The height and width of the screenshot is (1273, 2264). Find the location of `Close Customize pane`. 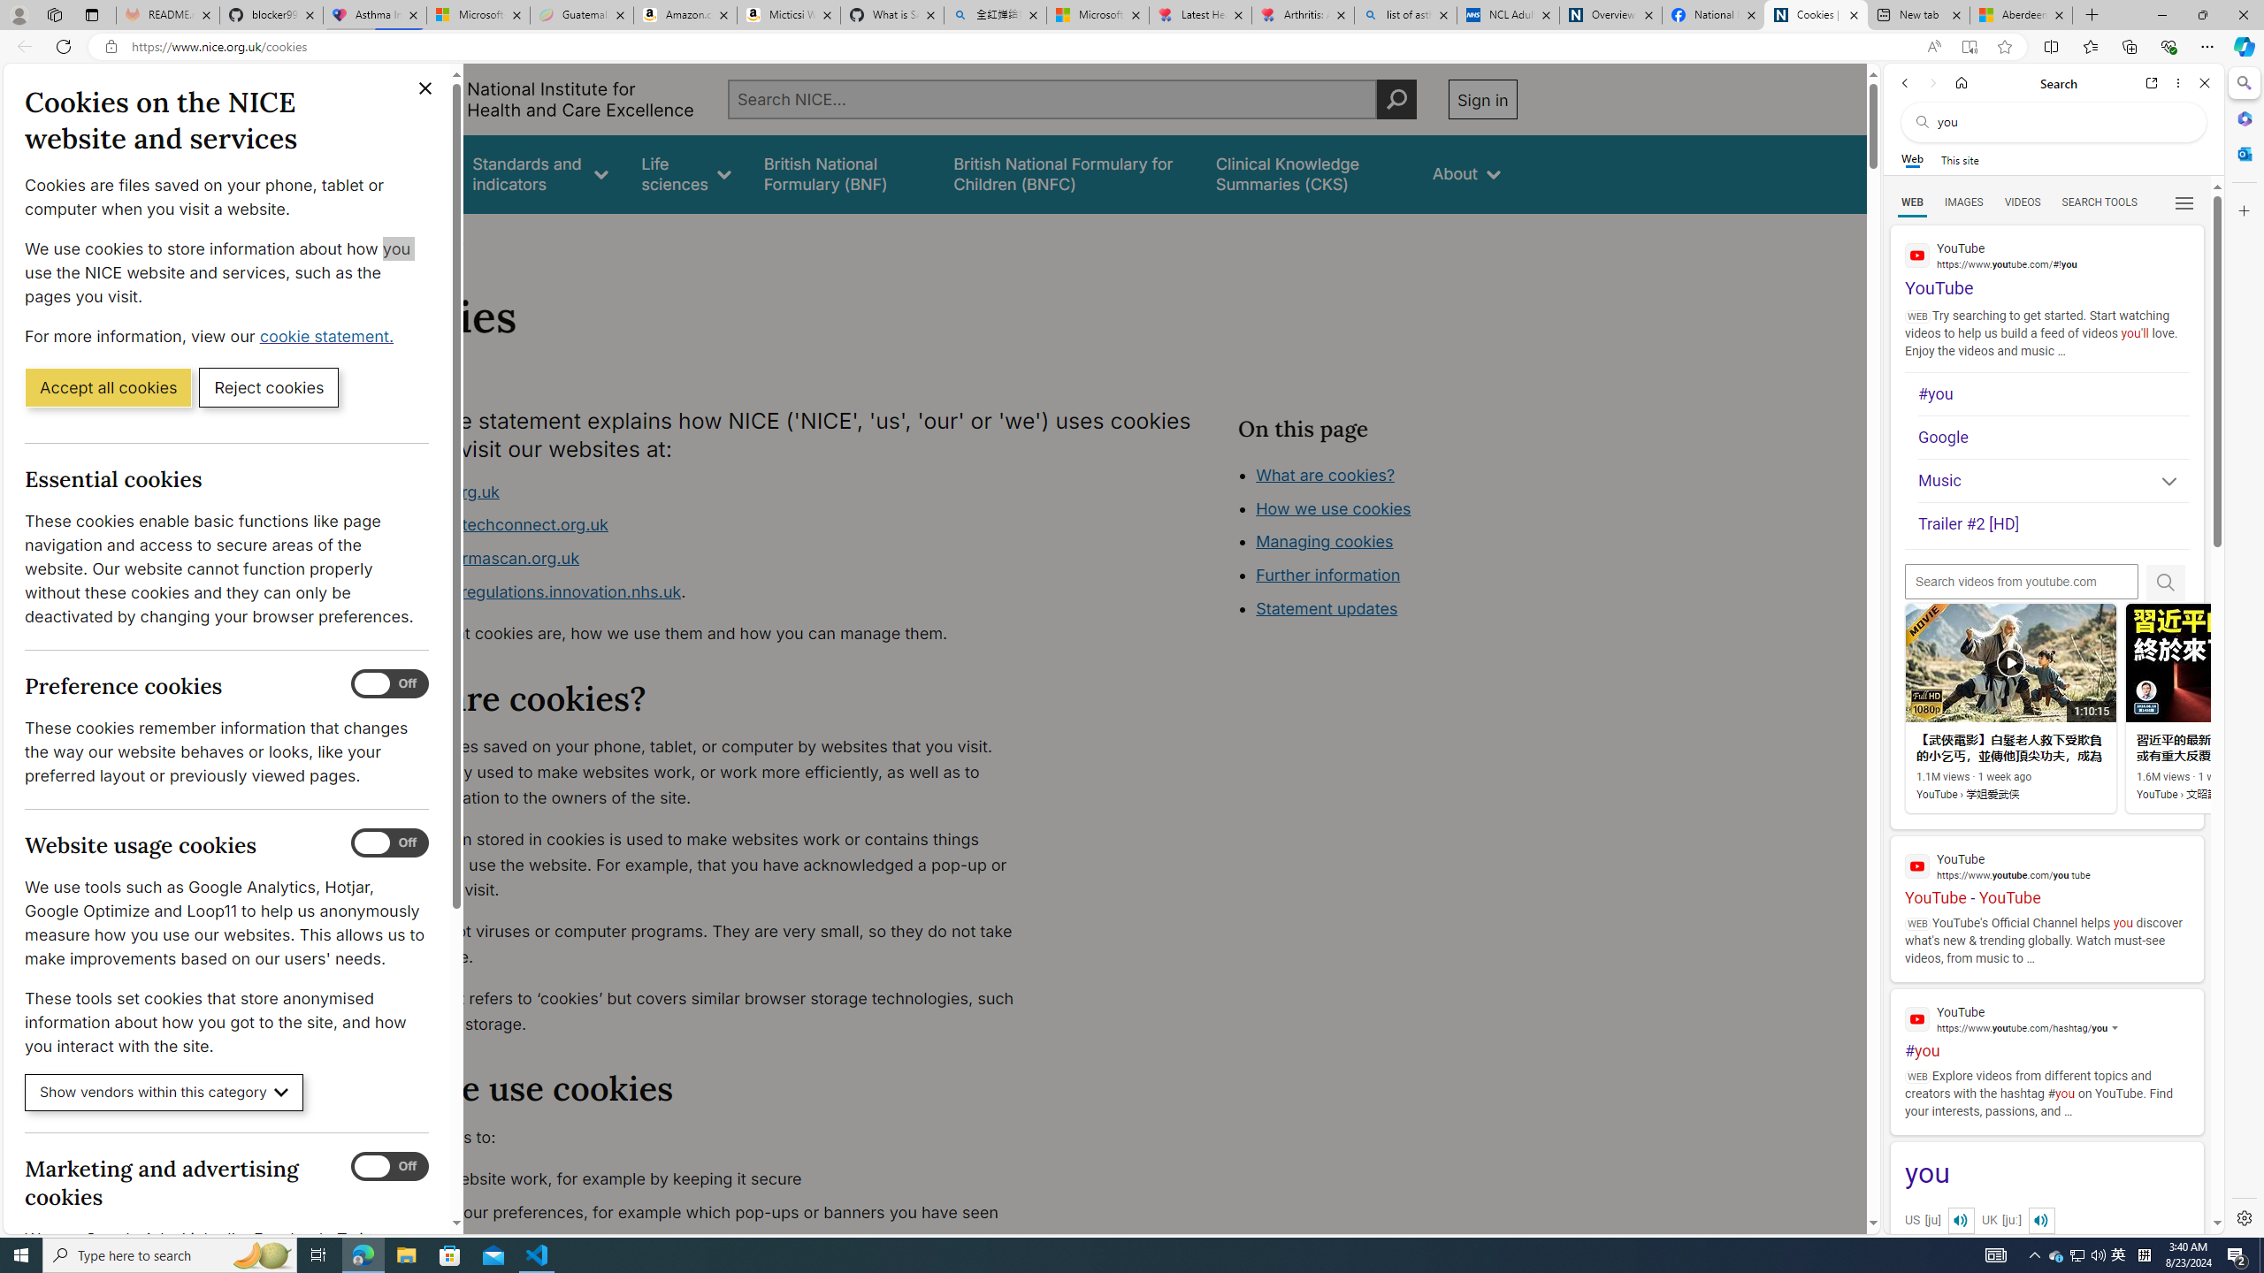

Close Customize pane is located at coordinates (2243, 210).